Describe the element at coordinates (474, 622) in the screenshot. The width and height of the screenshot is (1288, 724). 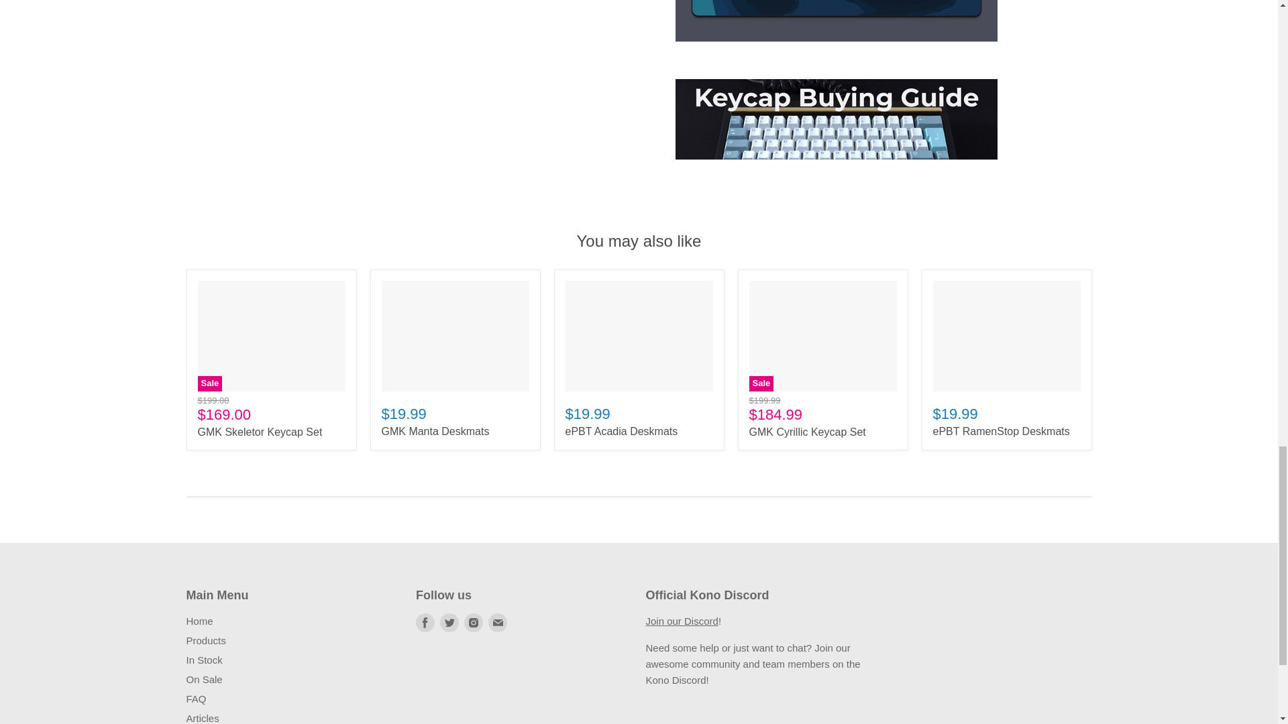
I see `Instagram` at that location.